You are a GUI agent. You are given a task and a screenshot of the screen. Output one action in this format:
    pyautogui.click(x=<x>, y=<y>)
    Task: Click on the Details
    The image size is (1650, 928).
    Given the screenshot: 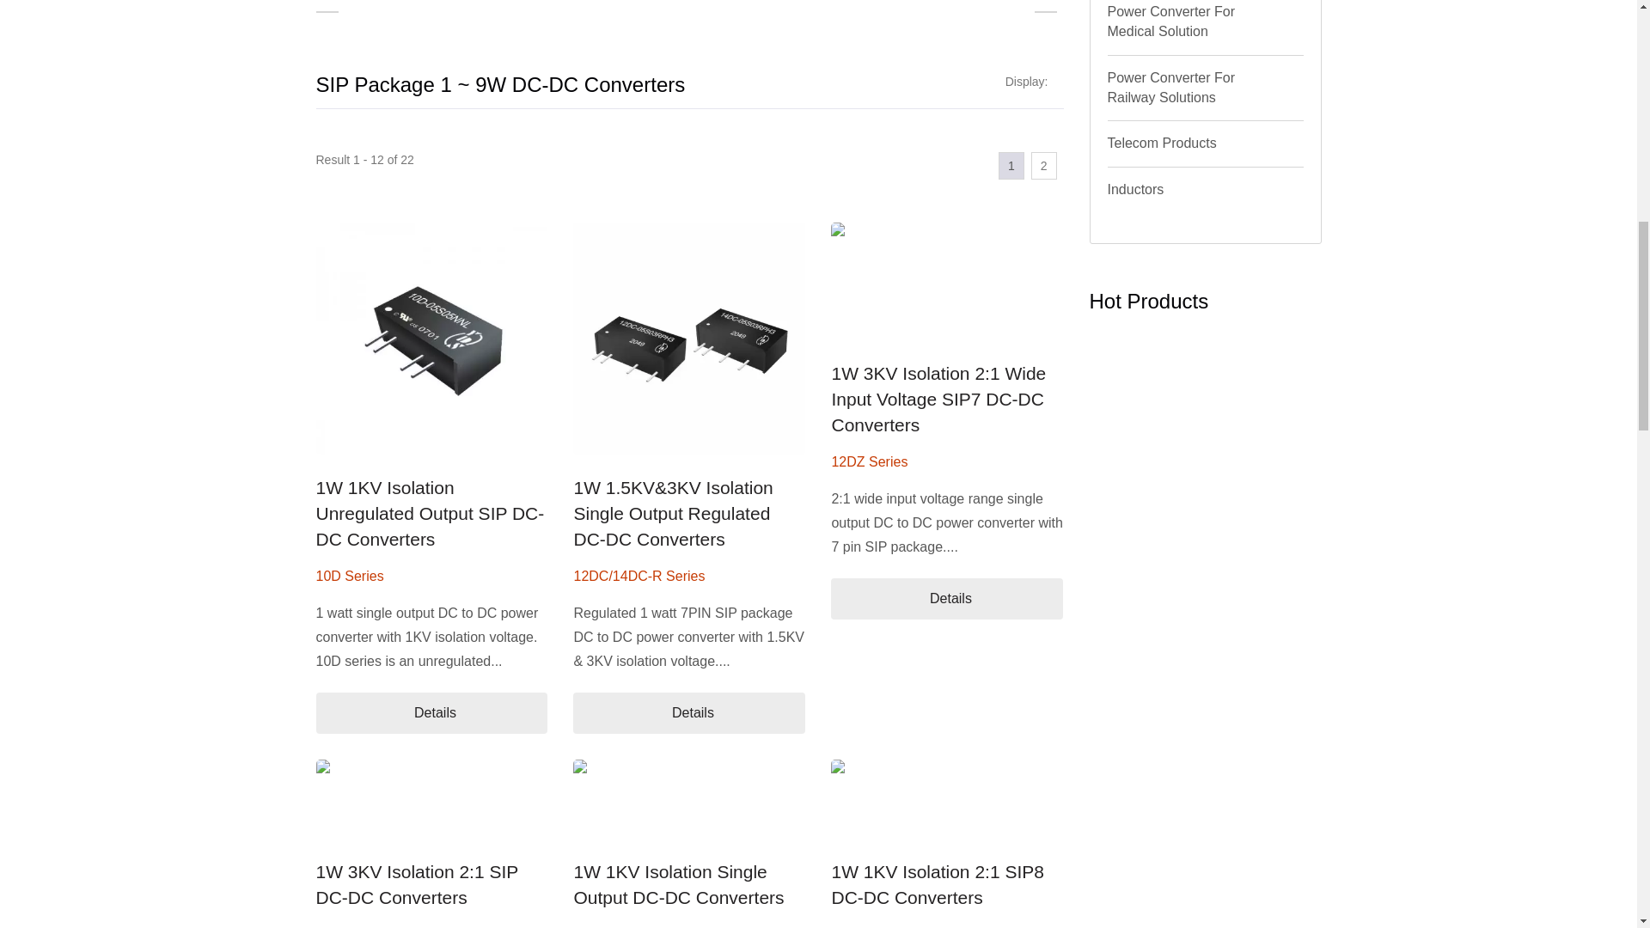 What is the action you would take?
    pyautogui.click(x=688, y=713)
    